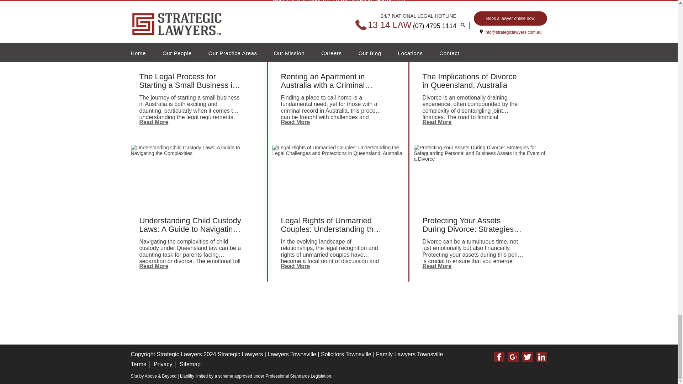 Image resolution: width=683 pixels, height=384 pixels. What do you see at coordinates (474, 4) in the screenshot?
I see `The Implications of Divorce in Queensland, Australia` at bounding box center [474, 4].